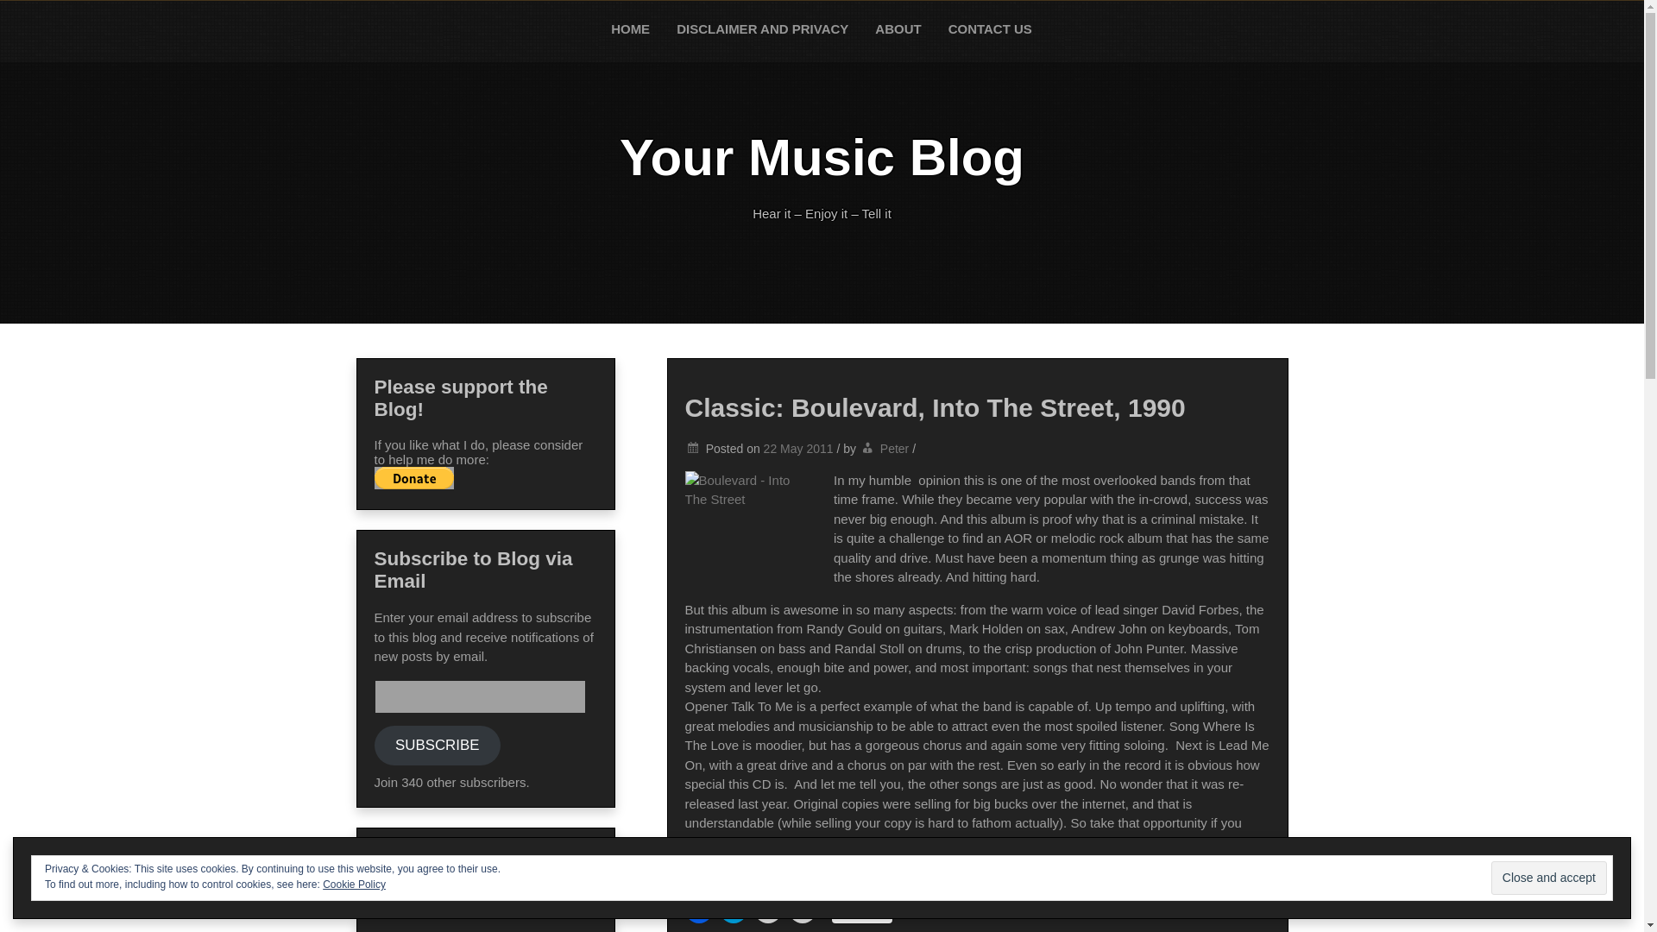 The image size is (1657, 932). Describe the element at coordinates (763, 29) in the screenshot. I see `DISCLAIMER AND PRIVACY` at that location.